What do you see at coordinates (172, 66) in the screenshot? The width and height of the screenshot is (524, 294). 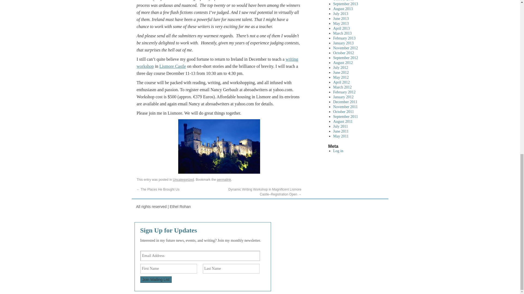 I see `Lismore Castle` at bounding box center [172, 66].